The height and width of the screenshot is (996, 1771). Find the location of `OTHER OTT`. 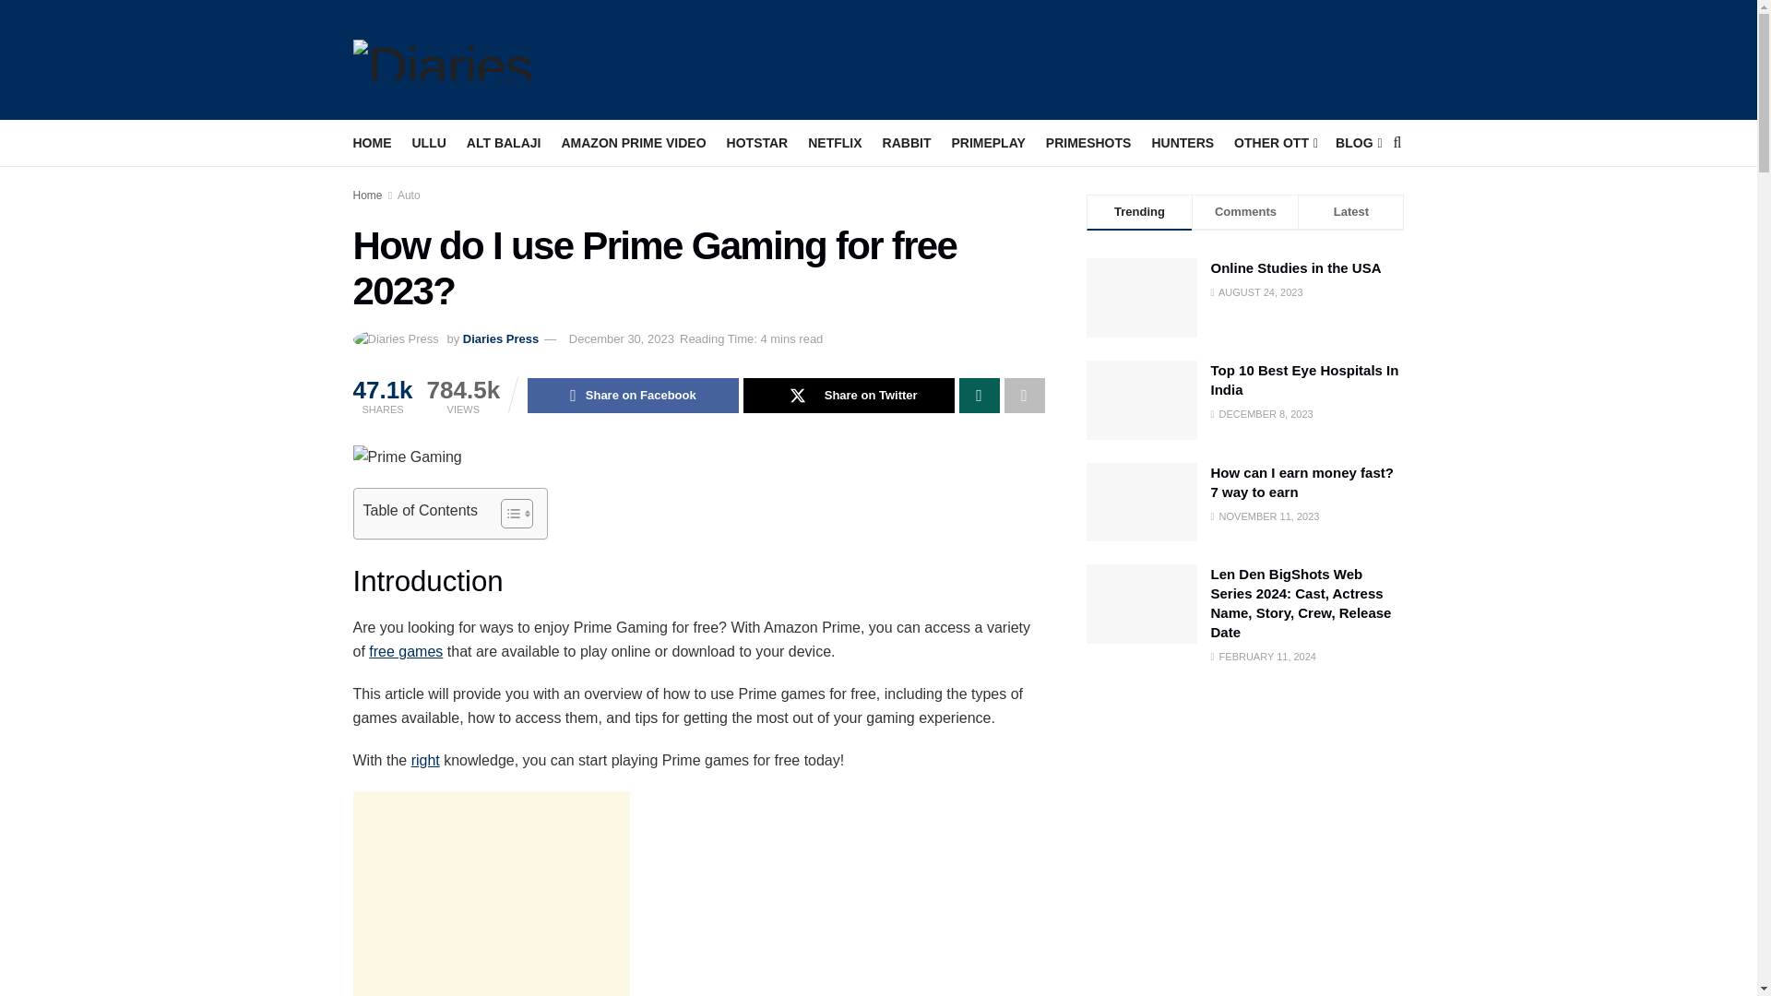

OTHER OTT is located at coordinates (1275, 142).